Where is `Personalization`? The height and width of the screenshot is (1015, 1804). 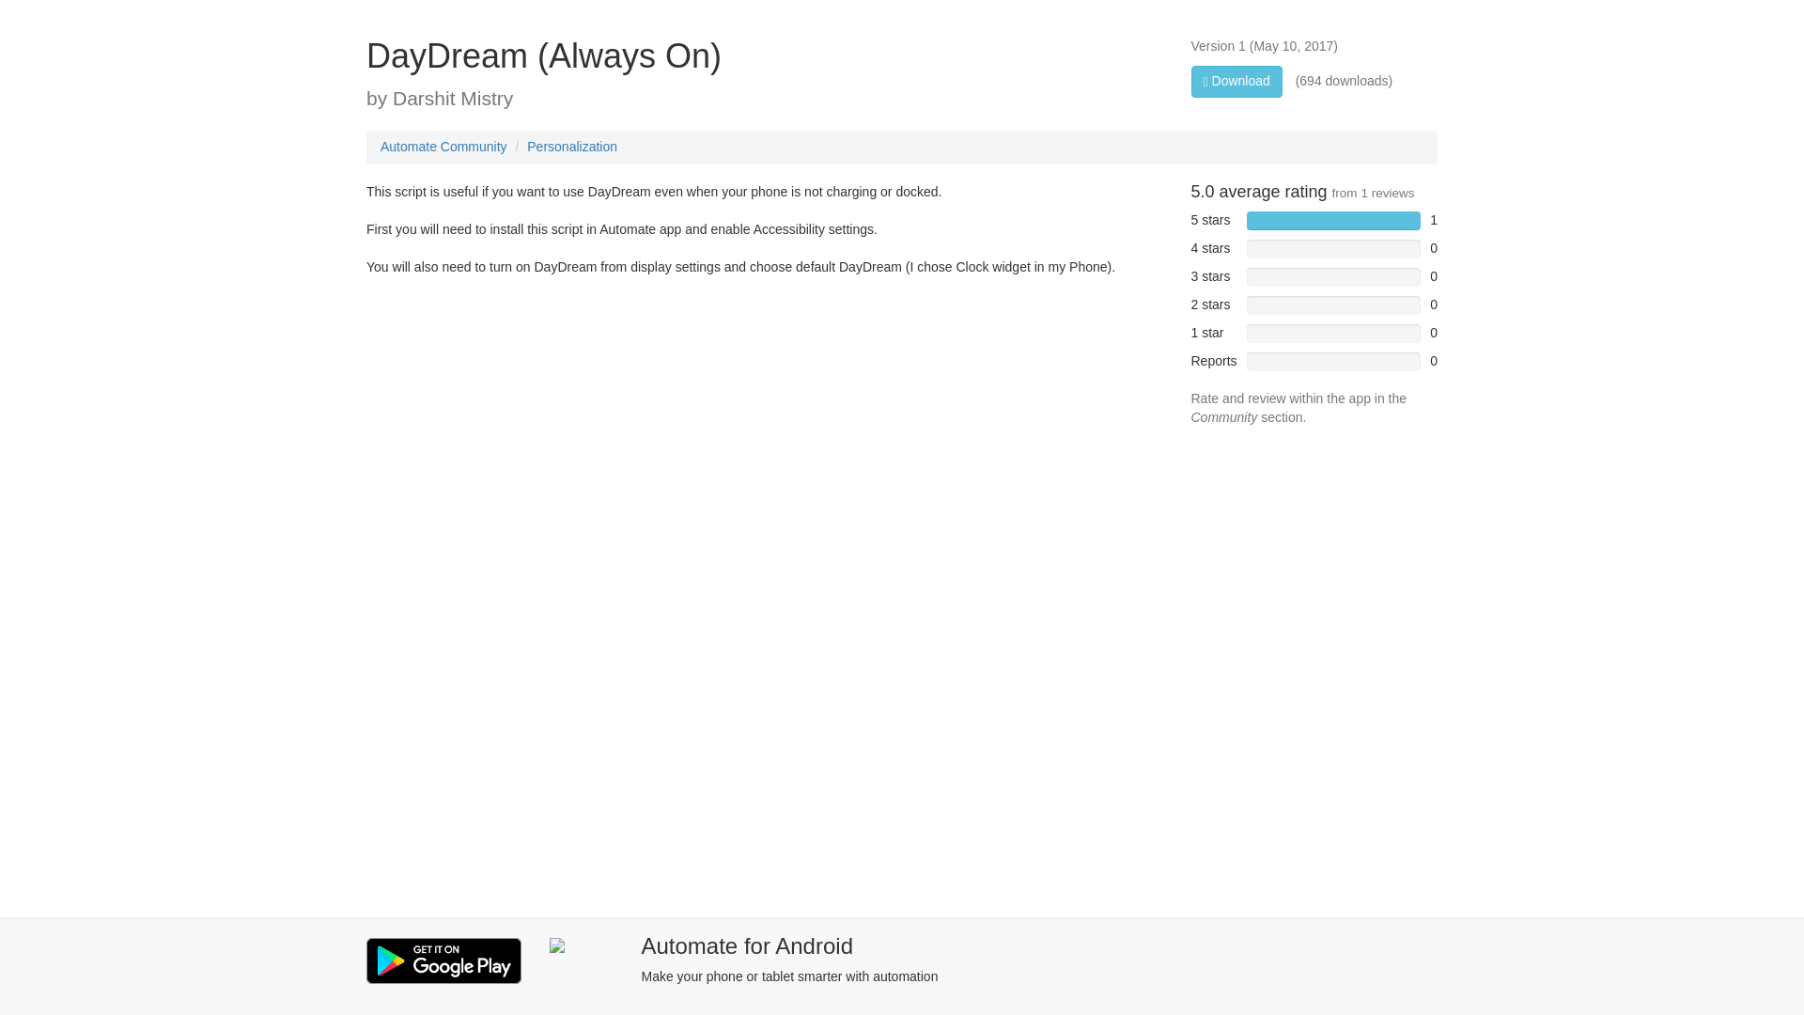
Personalization is located at coordinates (571, 147).